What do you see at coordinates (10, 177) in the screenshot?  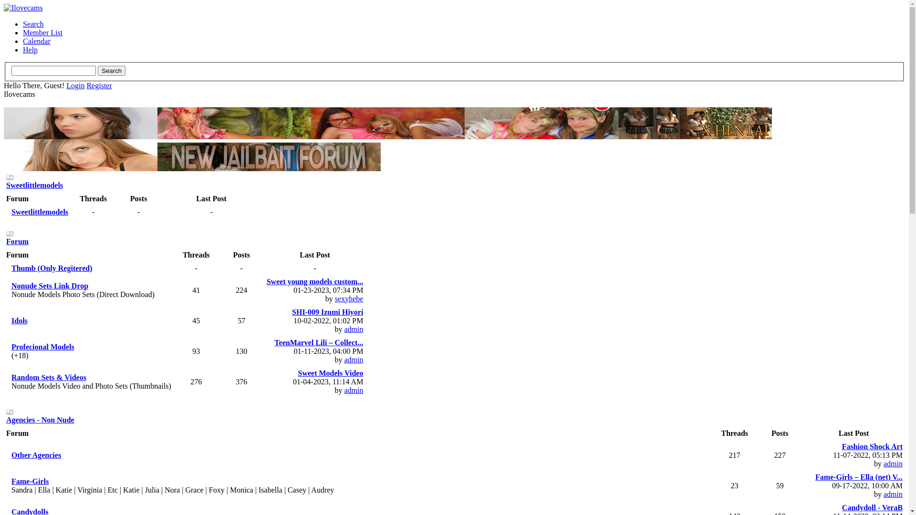 I see `[-]` at bounding box center [10, 177].